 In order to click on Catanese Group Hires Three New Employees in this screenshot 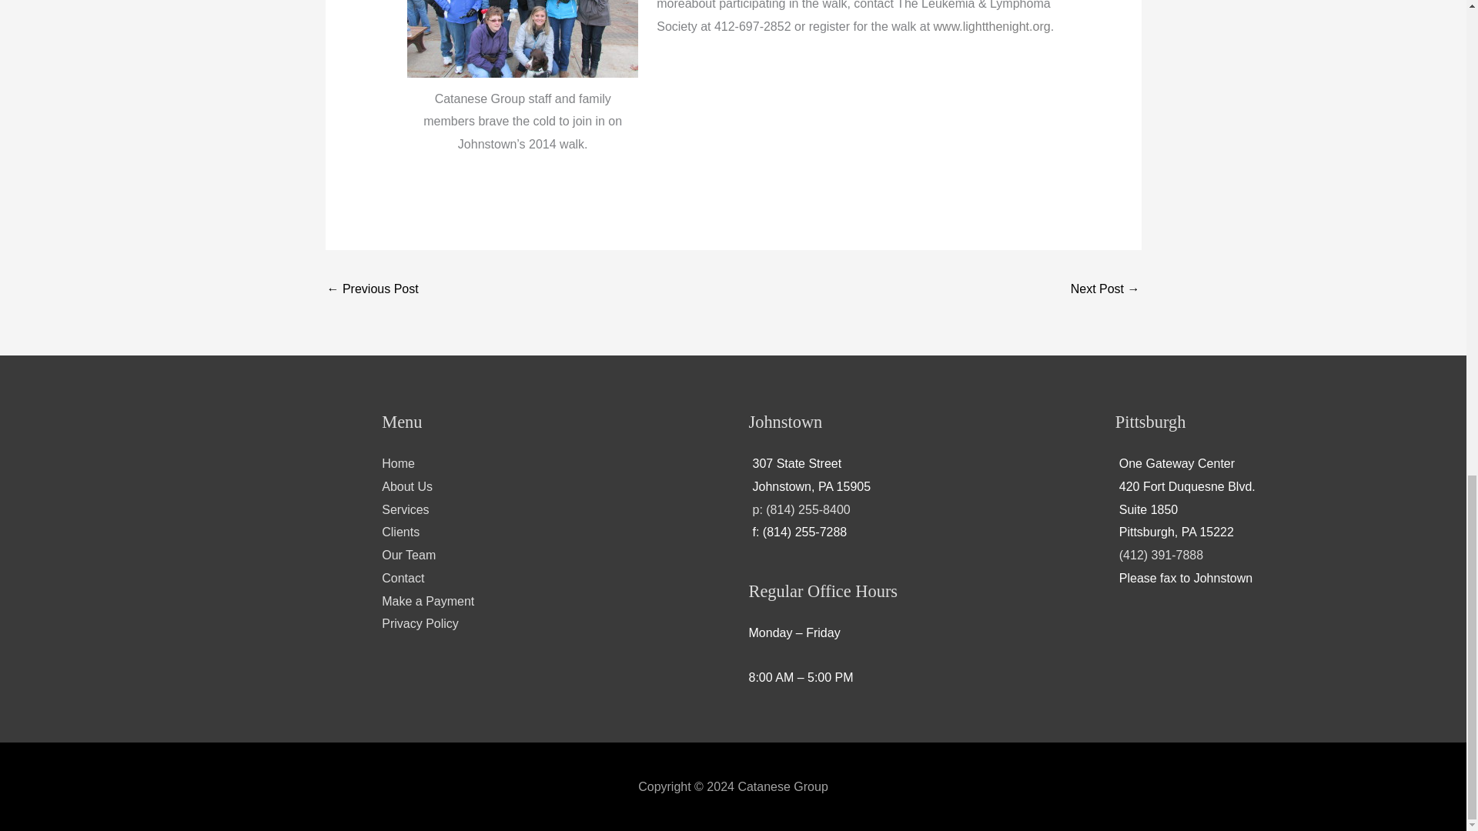, I will do `click(1105, 290)`.